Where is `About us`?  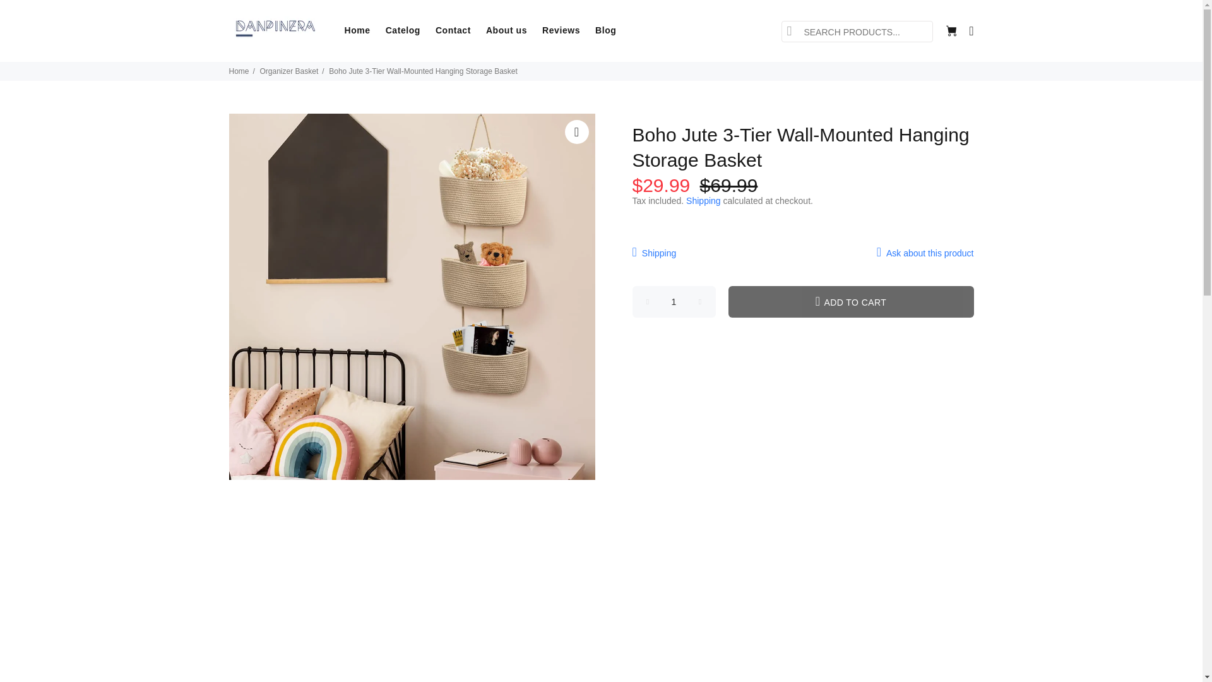 About us is located at coordinates (506, 30).